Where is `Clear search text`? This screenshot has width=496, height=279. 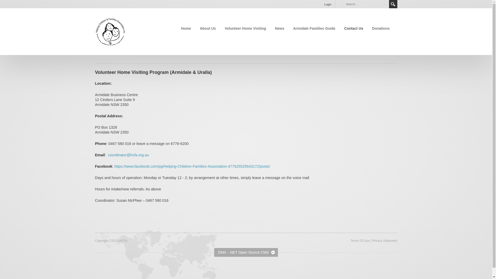 Clear search text is located at coordinates (384, 4).